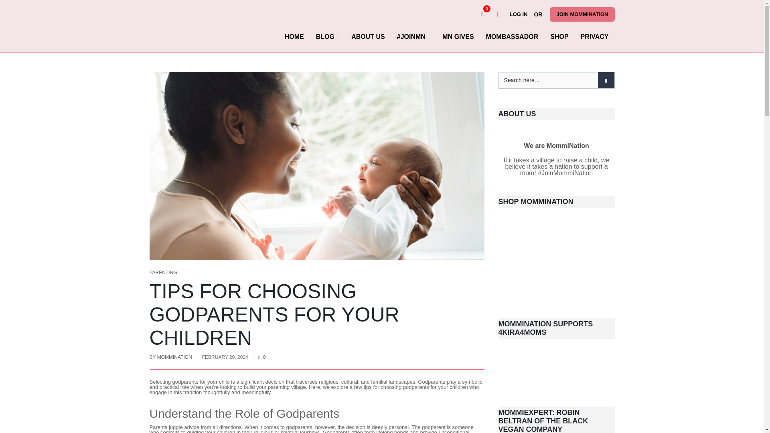 The image size is (770, 433). I want to click on BLOG, so click(328, 36).